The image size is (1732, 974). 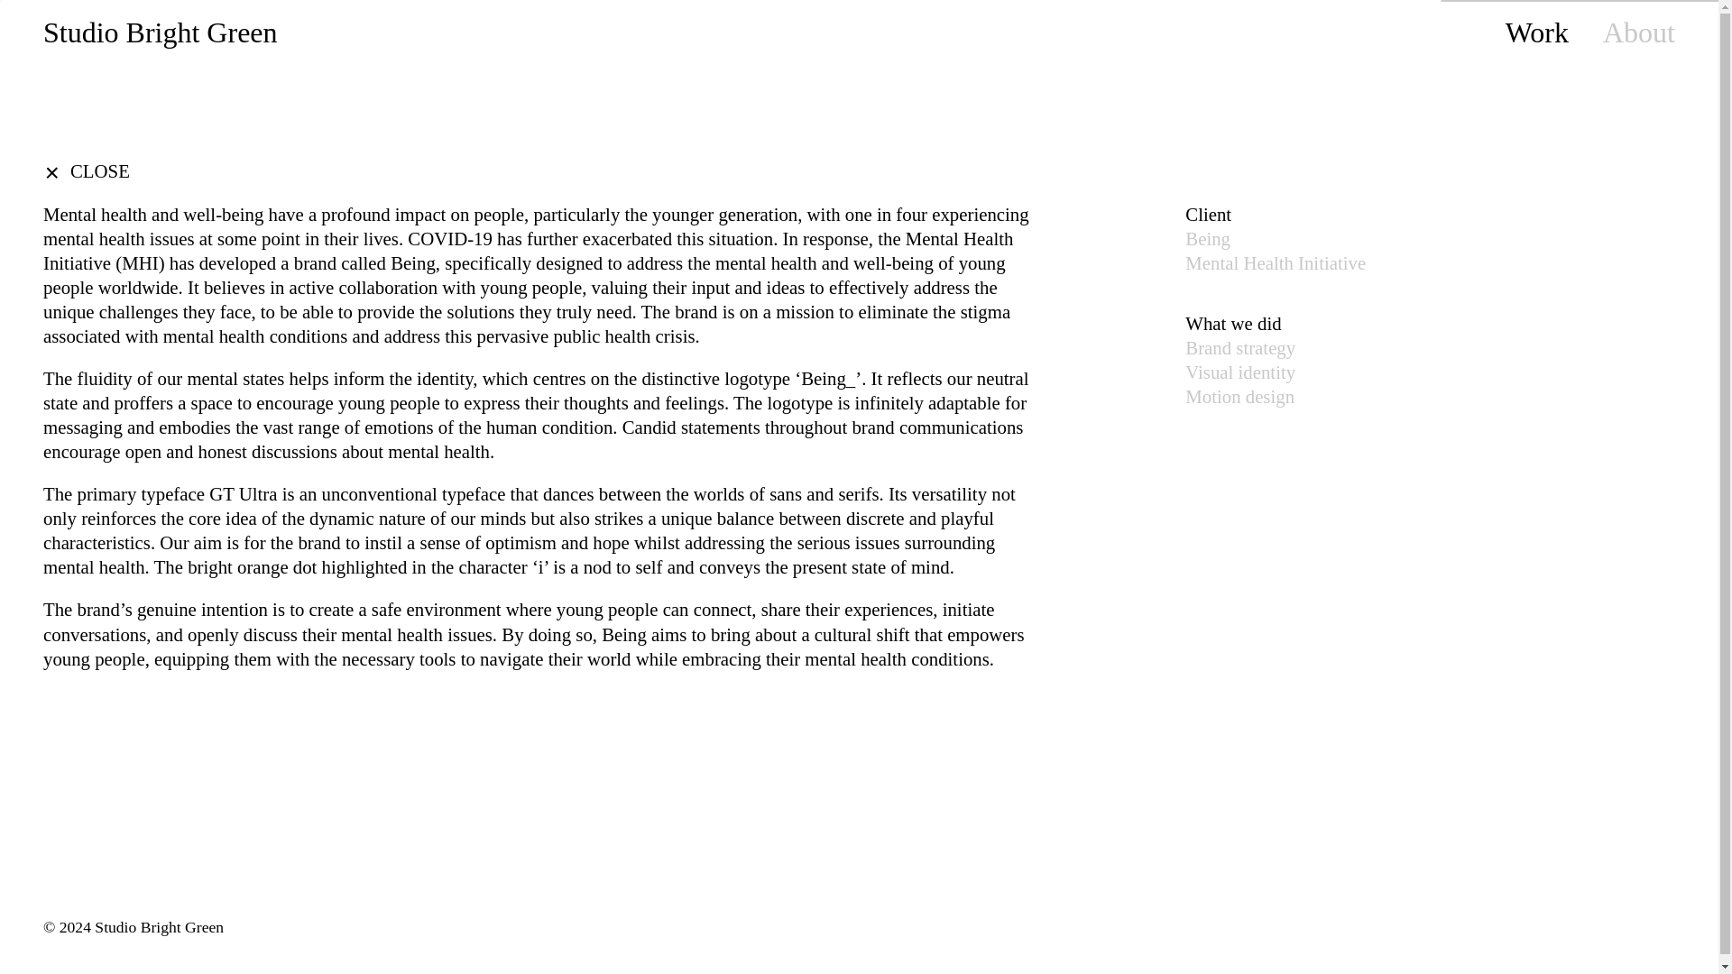 What do you see at coordinates (1638, 32) in the screenshot?
I see `About` at bounding box center [1638, 32].